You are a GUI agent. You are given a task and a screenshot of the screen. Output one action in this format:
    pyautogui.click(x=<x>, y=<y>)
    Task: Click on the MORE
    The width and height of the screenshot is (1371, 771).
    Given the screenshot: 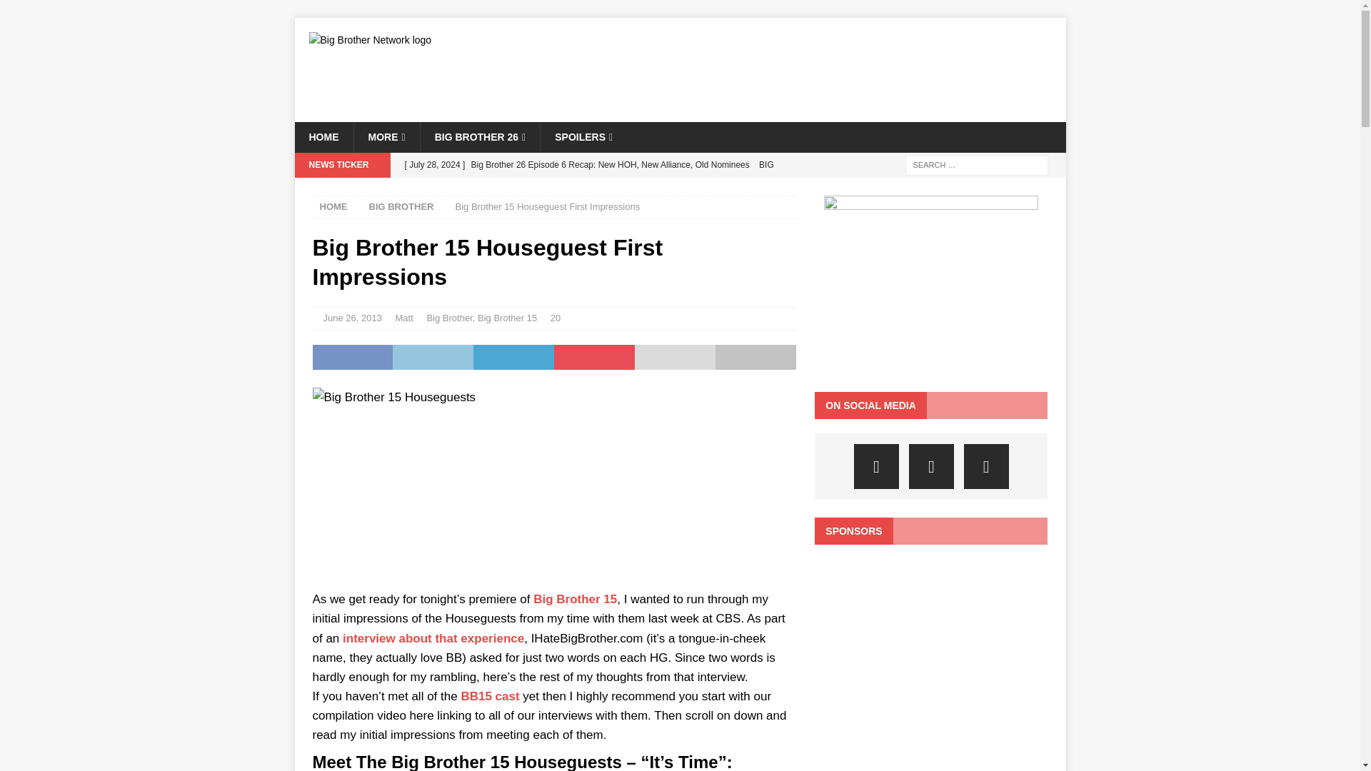 What is the action you would take?
    pyautogui.click(x=386, y=136)
    